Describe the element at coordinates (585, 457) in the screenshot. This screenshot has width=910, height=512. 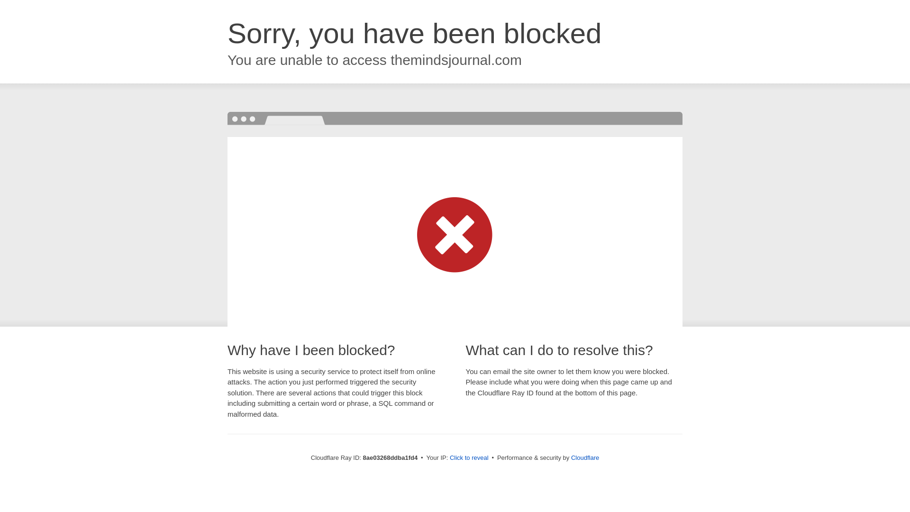
I see `Cloudflare` at that location.